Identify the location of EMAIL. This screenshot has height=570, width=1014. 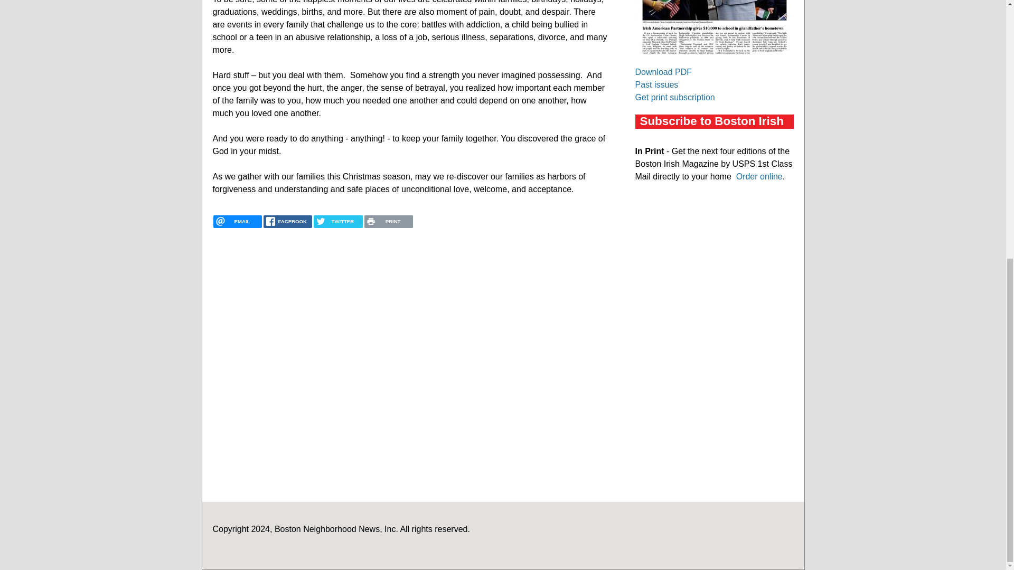
(237, 222).